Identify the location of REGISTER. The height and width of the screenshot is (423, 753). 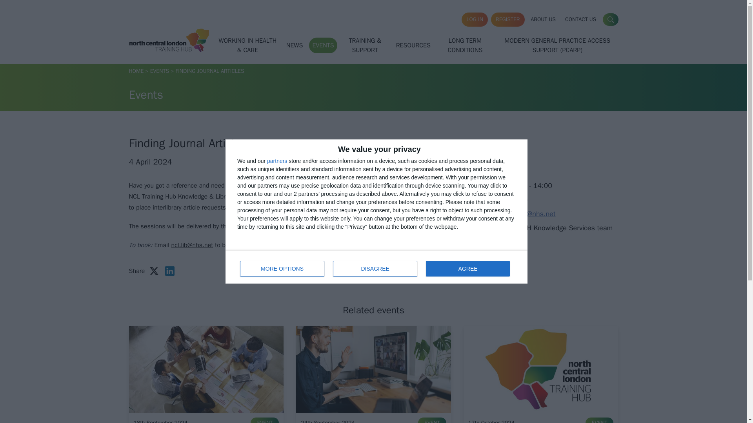
(507, 20).